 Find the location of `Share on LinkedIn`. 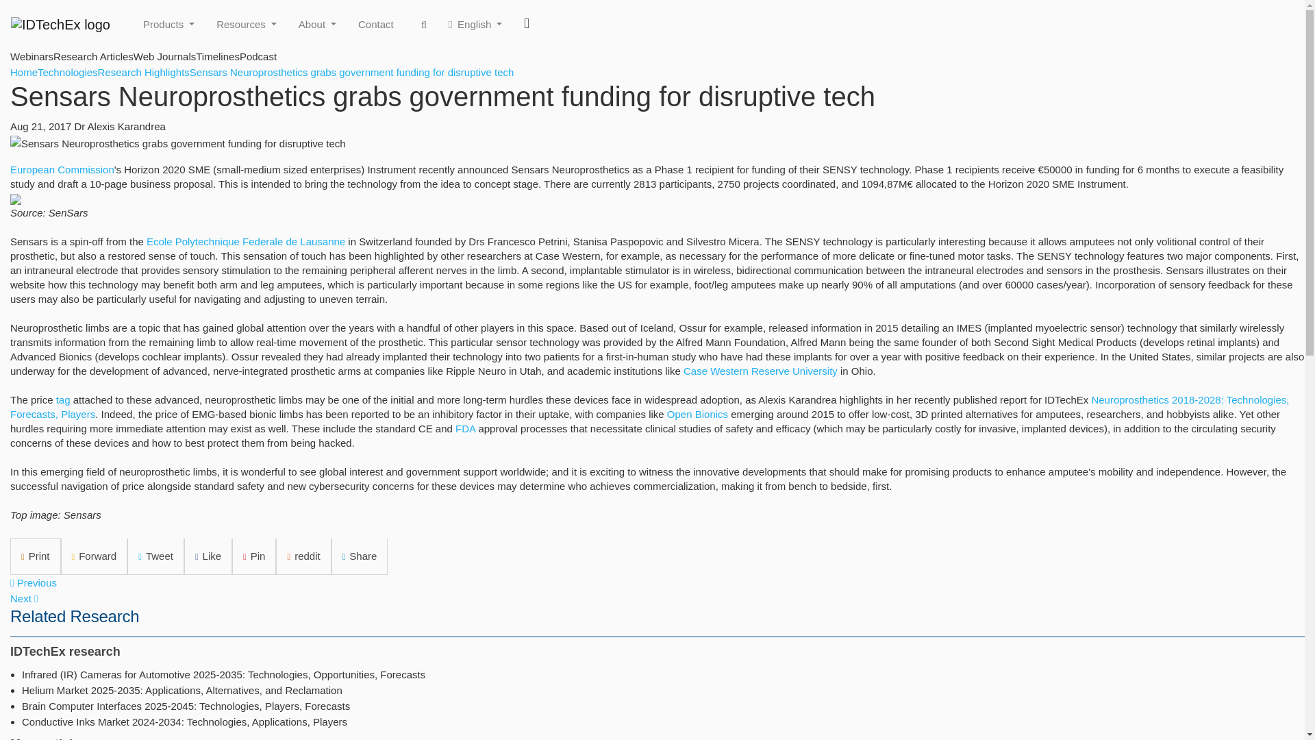

Share on LinkedIn is located at coordinates (359, 557).